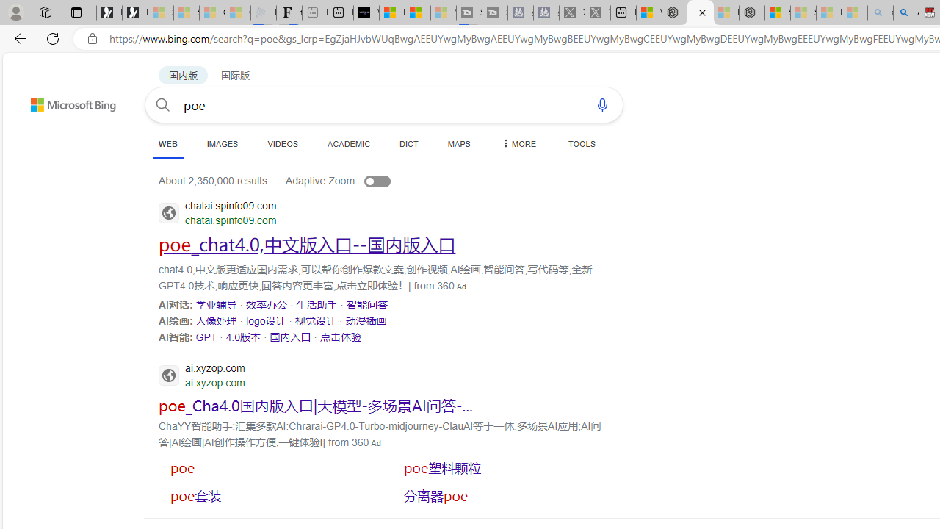 Image resolution: width=940 pixels, height=529 pixels. Describe the element at coordinates (366, 320) in the screenshot. I see `SERP,5569` at that location.